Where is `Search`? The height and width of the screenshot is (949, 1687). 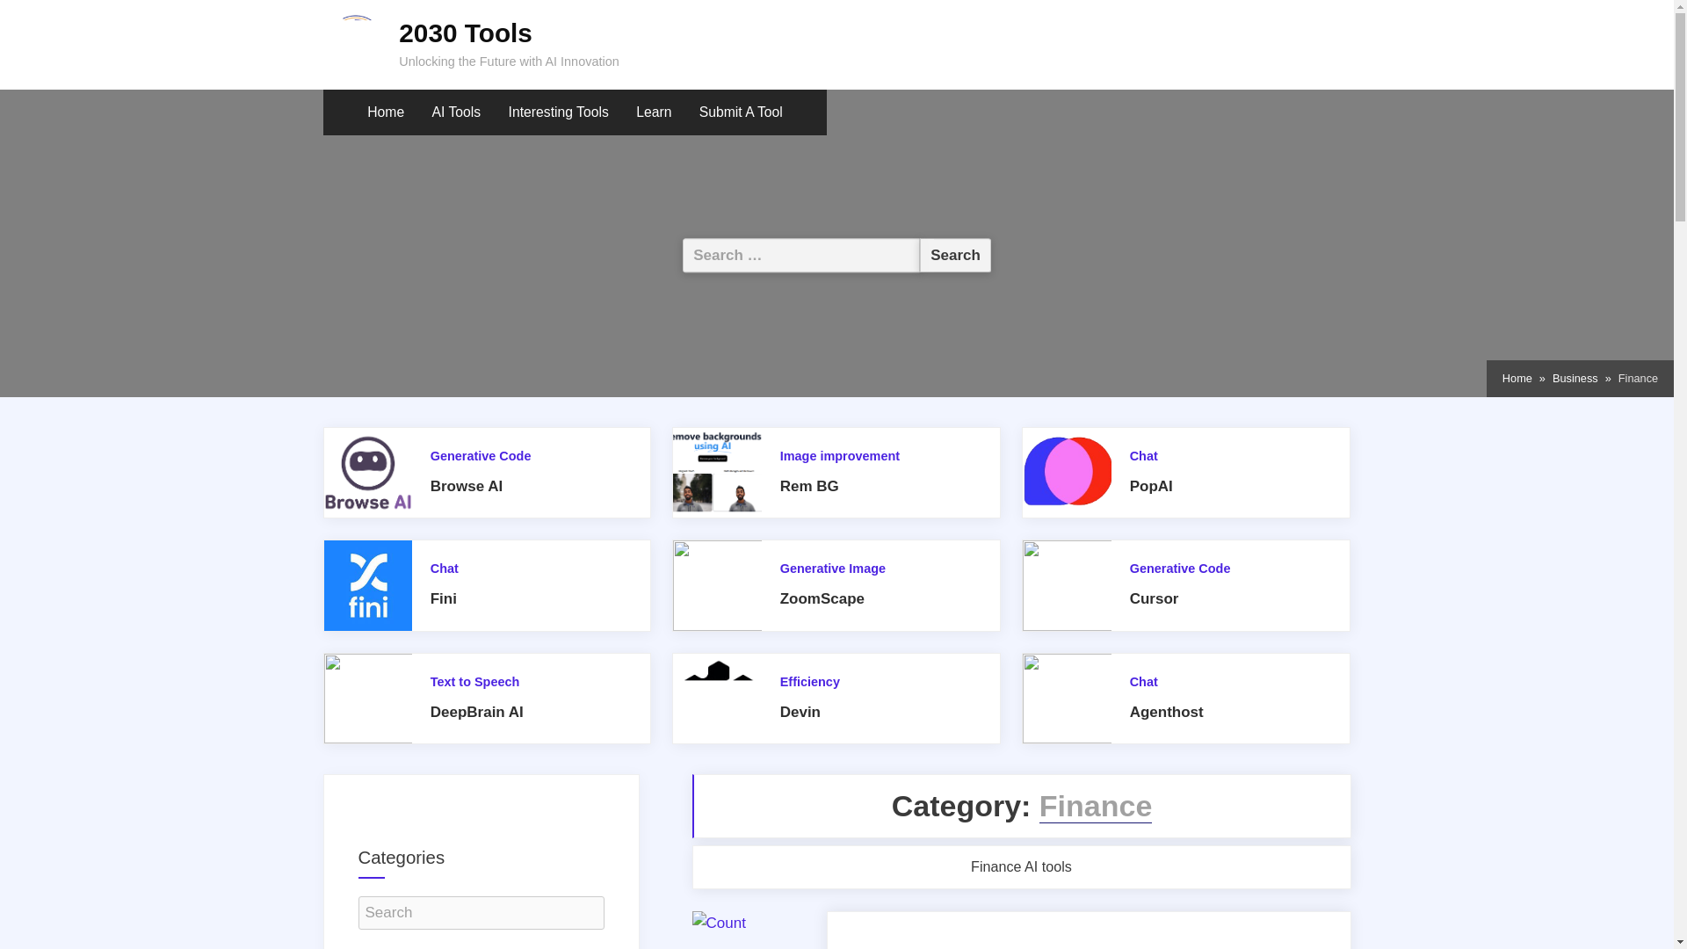
Search is located at coordinates (955, 255).